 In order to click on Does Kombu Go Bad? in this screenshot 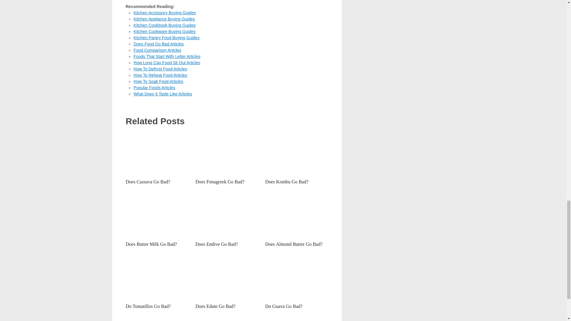, I will do `click(287, 181)`.